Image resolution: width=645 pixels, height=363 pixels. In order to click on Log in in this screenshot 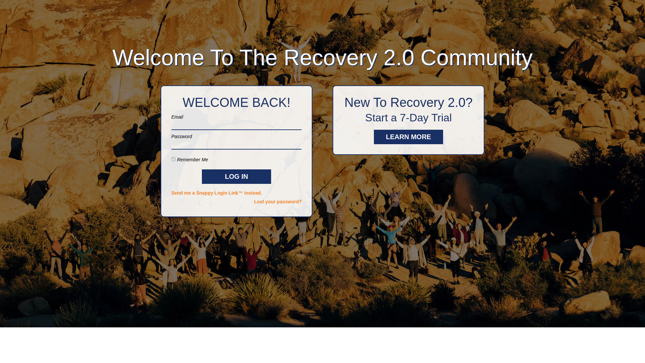, I will do `click(236, 176)`.